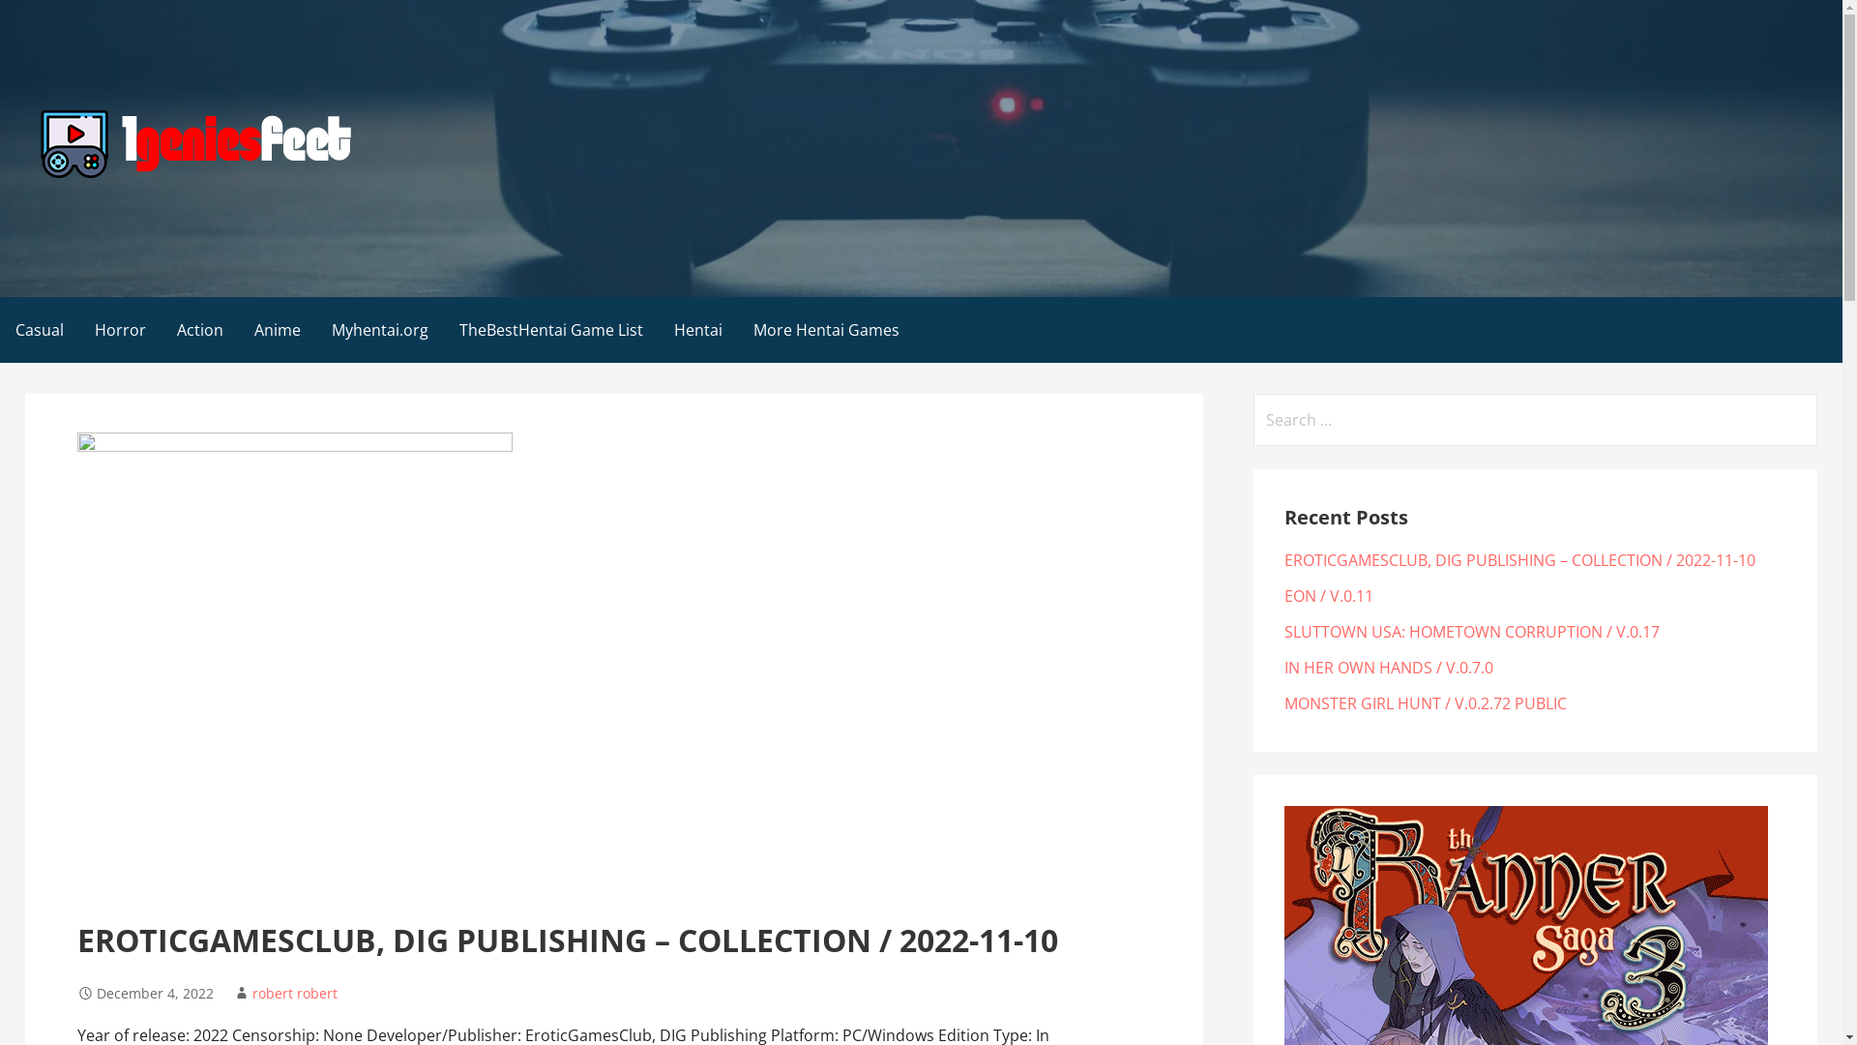 The width and height of the screenshot is (1857, 1045). I want to click on Hentai, so click(698, 329).